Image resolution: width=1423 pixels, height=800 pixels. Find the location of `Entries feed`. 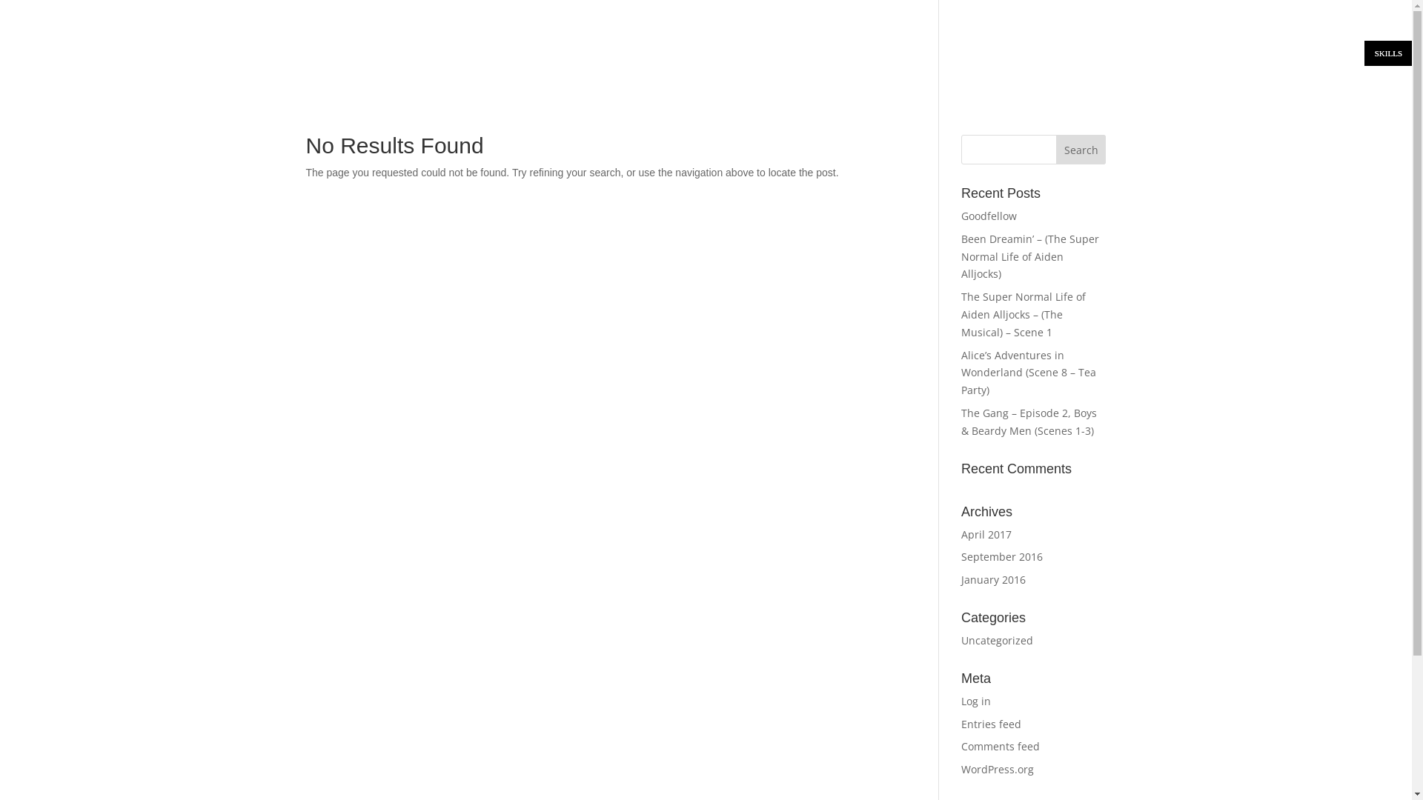

Entries feed is located at coordinates (992, 724).